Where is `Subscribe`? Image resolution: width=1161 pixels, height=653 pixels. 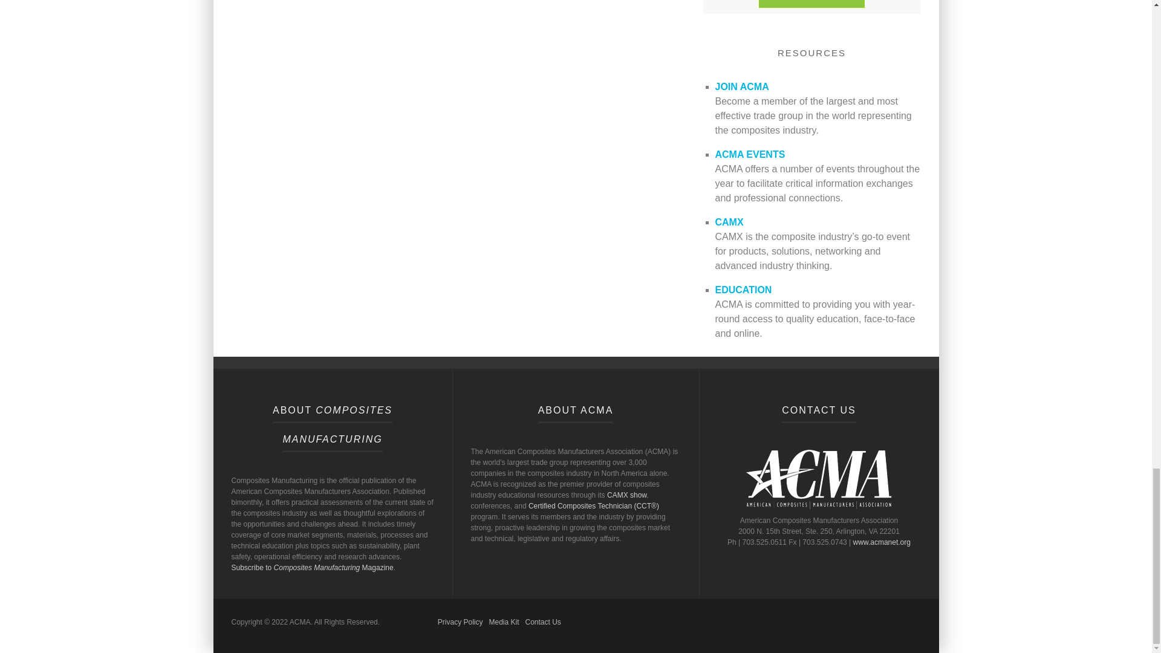
Subscribe is located at coordinates (811, 4).